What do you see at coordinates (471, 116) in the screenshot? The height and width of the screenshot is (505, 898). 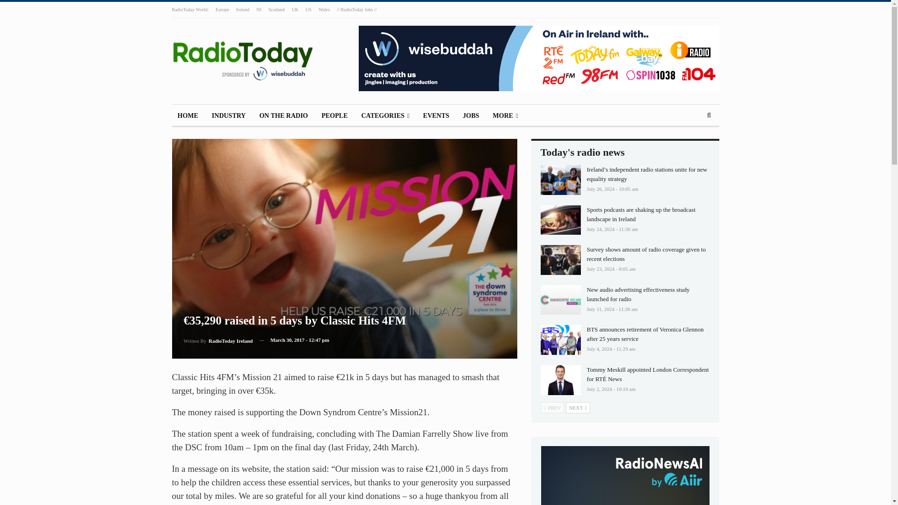 I see `JOBS` at bounding box center [471, 116].